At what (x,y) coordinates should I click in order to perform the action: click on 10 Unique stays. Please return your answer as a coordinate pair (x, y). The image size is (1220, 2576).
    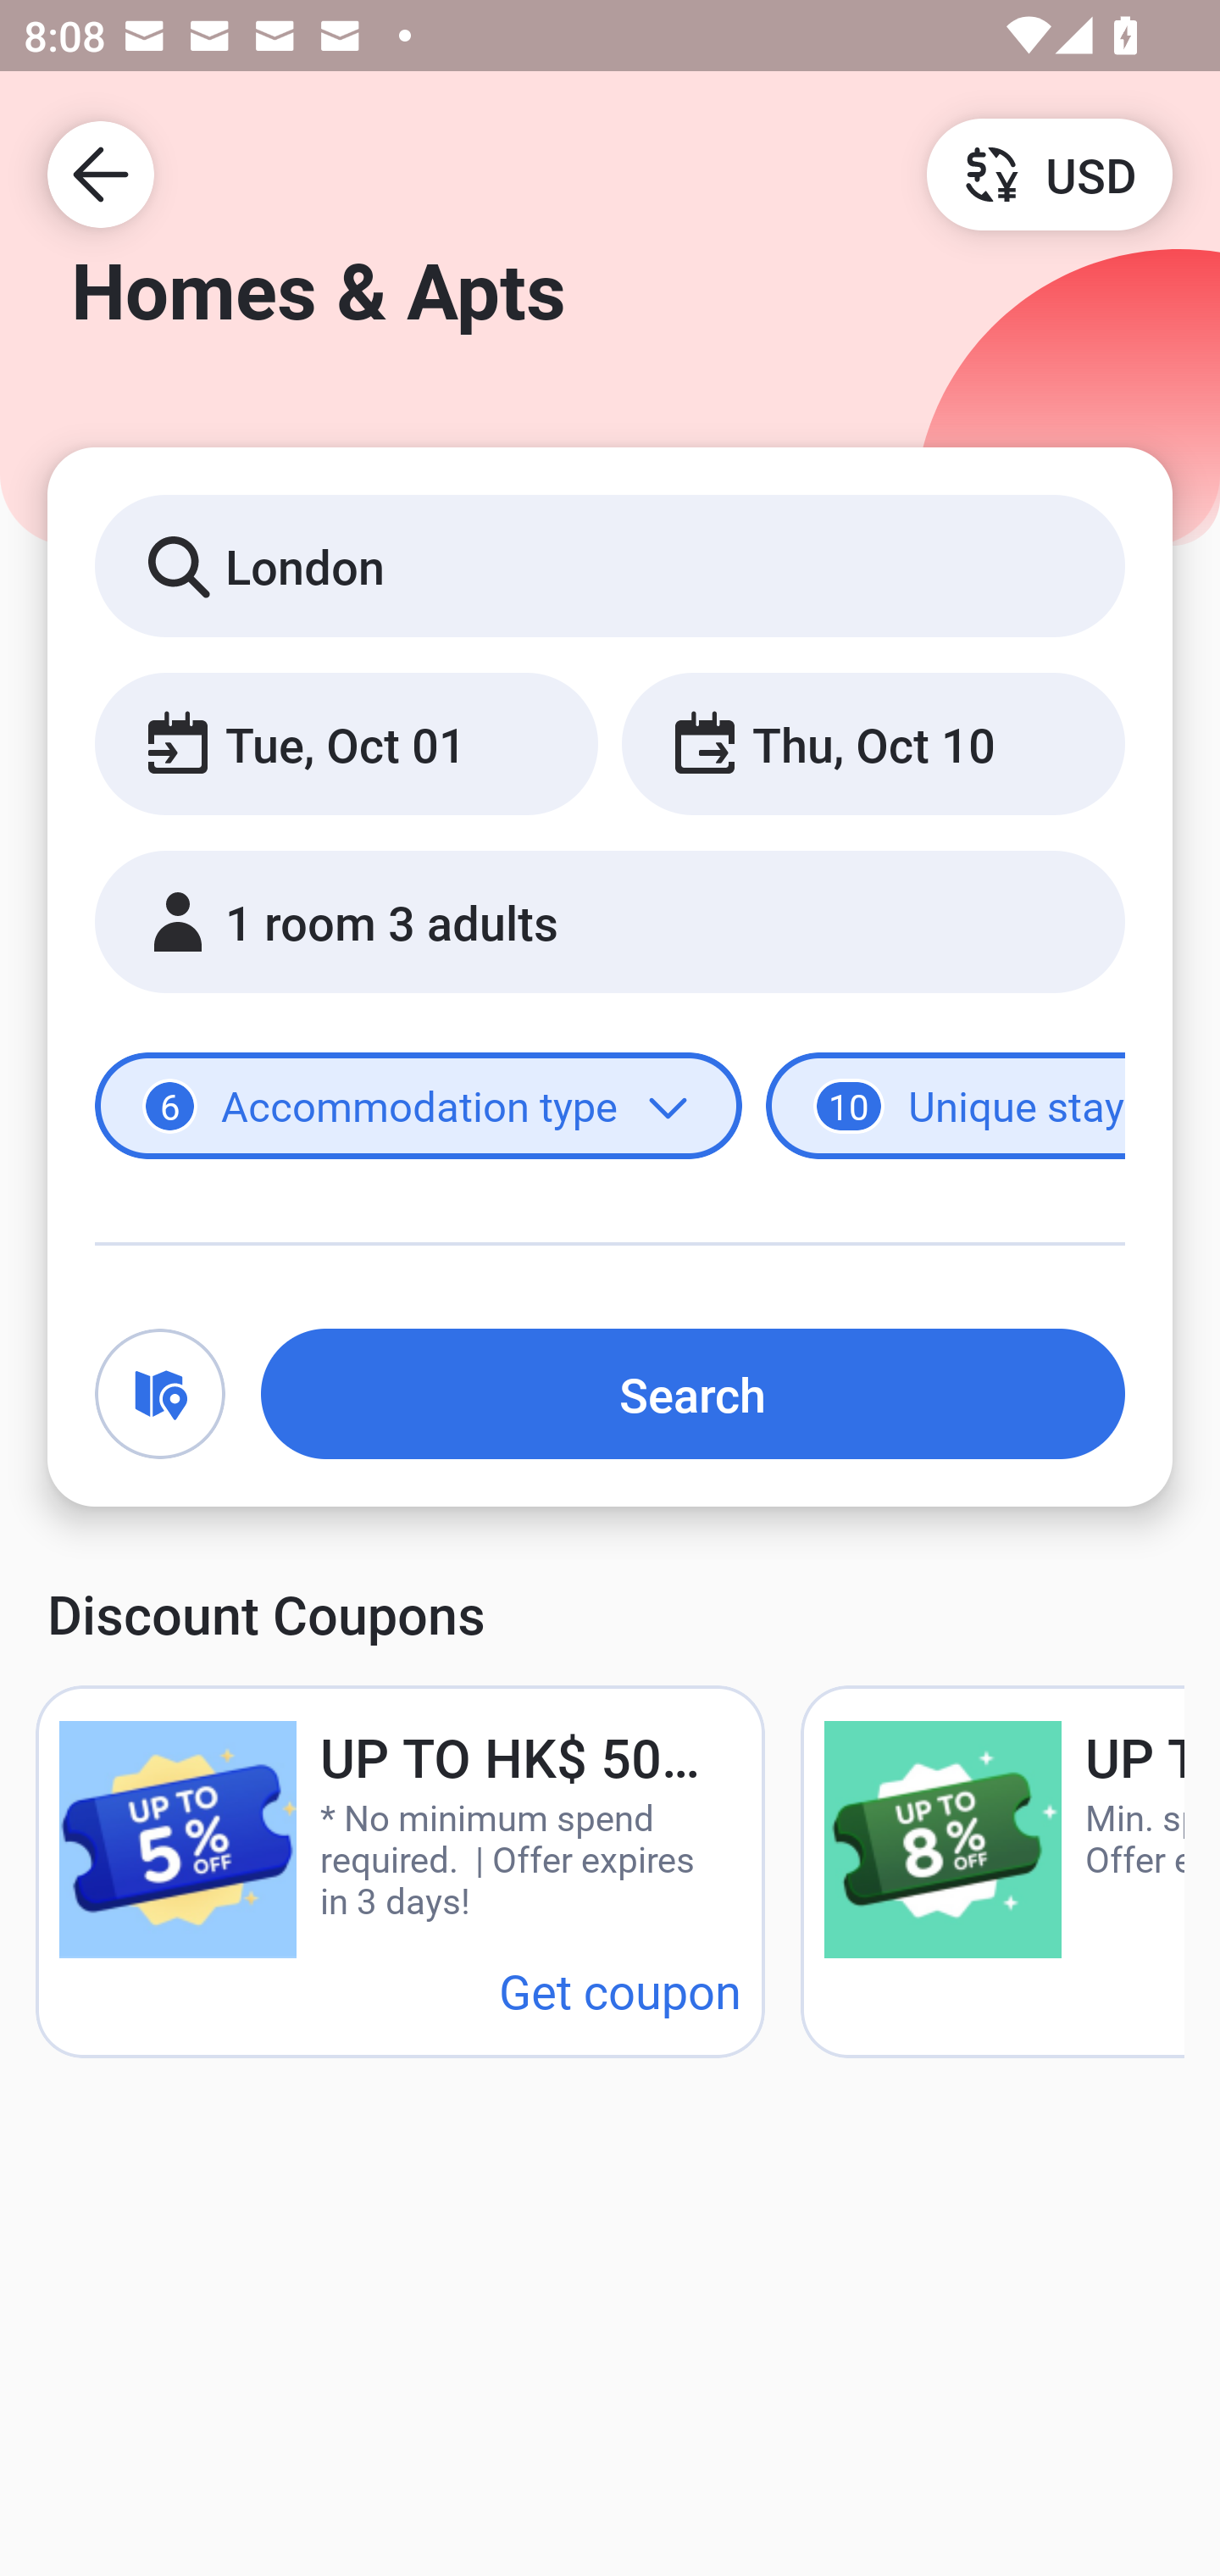
    Looking at the image, I should click on (945, 1107).